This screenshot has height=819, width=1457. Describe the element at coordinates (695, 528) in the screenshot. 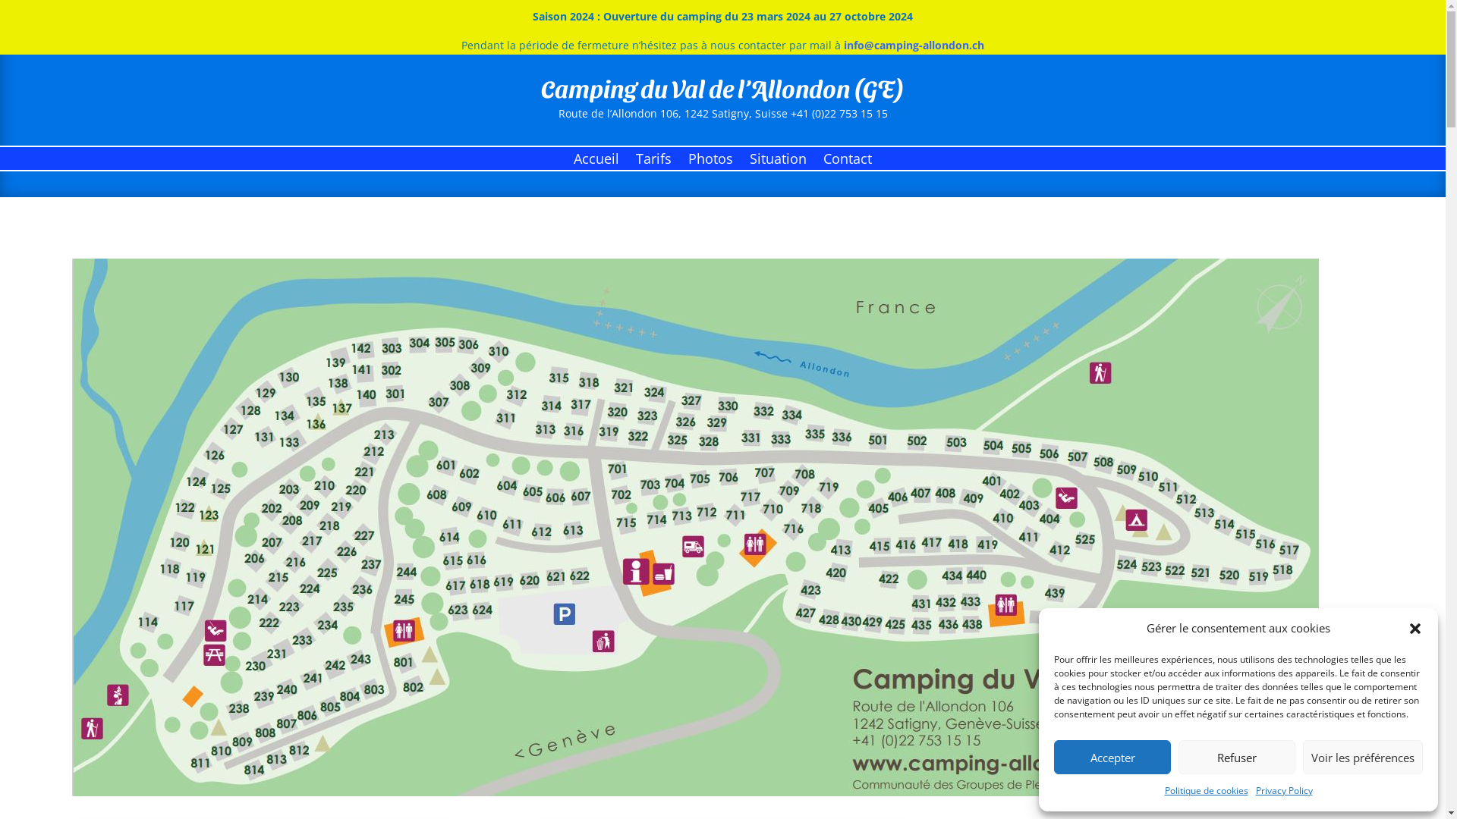

I see `PlanCamping` at that location.